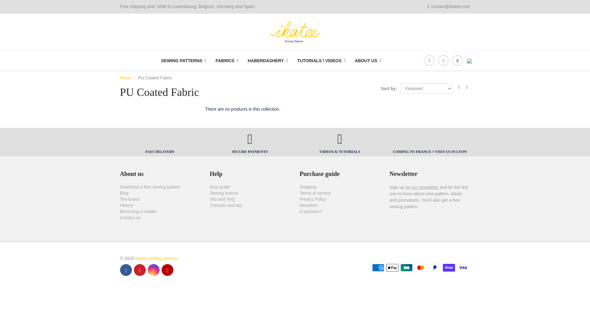  Describe the element at coordinates (140, 270) in the screenshot. I see `Pinterest` at that location.